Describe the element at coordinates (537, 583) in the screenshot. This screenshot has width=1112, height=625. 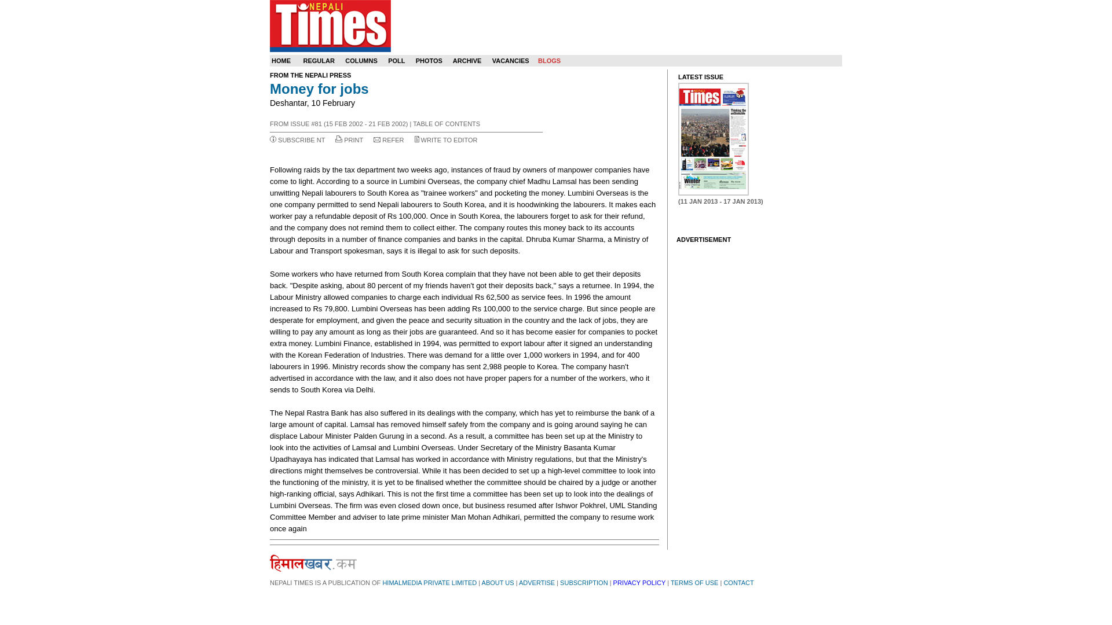
I see `ADVERTISE` at that location.